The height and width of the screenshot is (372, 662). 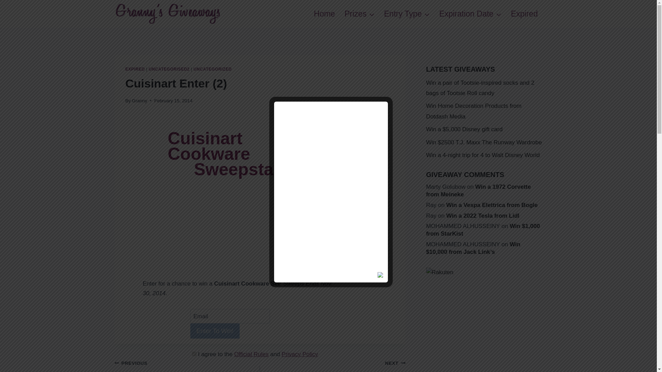 I want to click on Email, so click(x=230, y=316).